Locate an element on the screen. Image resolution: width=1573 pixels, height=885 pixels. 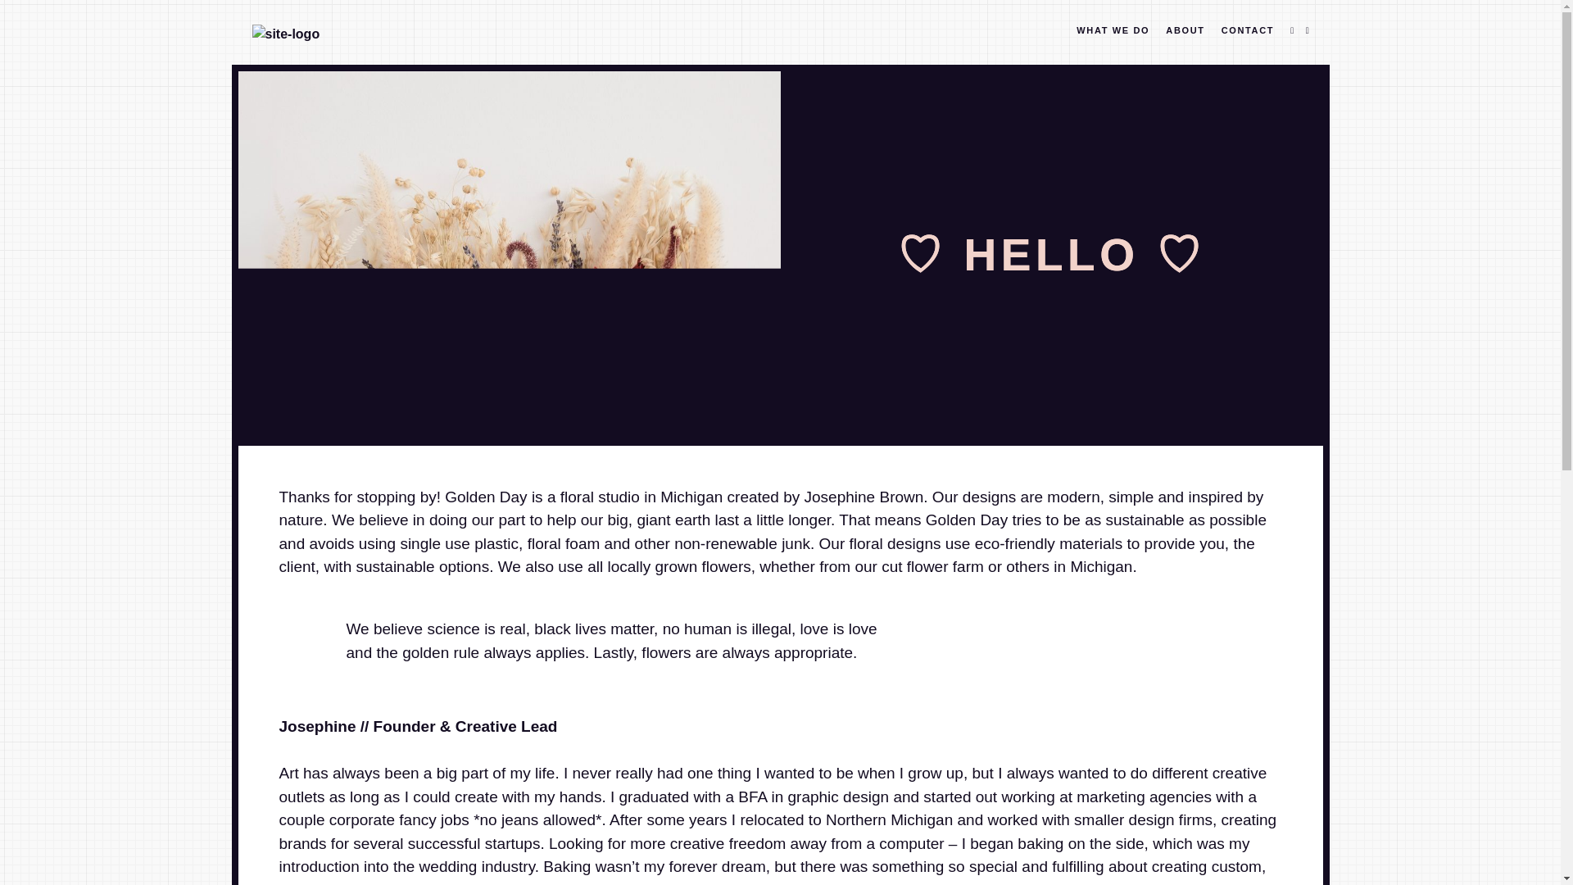
CONTACT is located at coordinates (1248, 33).